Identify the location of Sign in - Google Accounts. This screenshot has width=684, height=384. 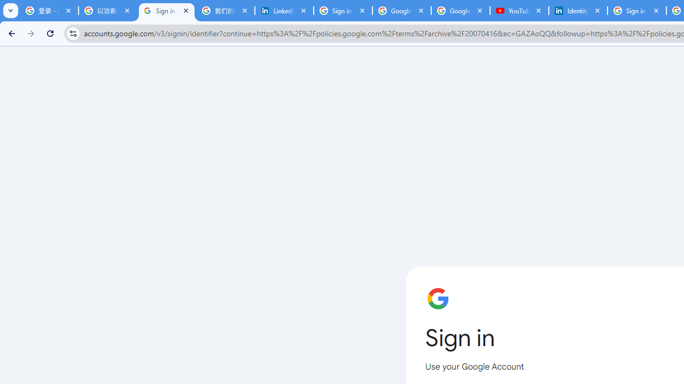
(343, 11).